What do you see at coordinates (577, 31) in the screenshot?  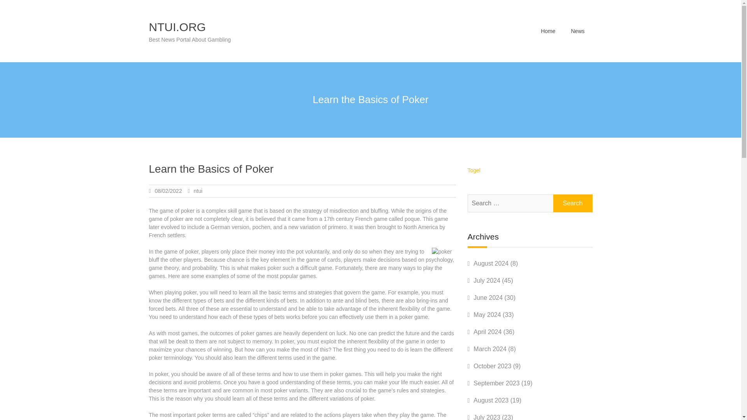 I see `News` at bounding box center [577, 31].